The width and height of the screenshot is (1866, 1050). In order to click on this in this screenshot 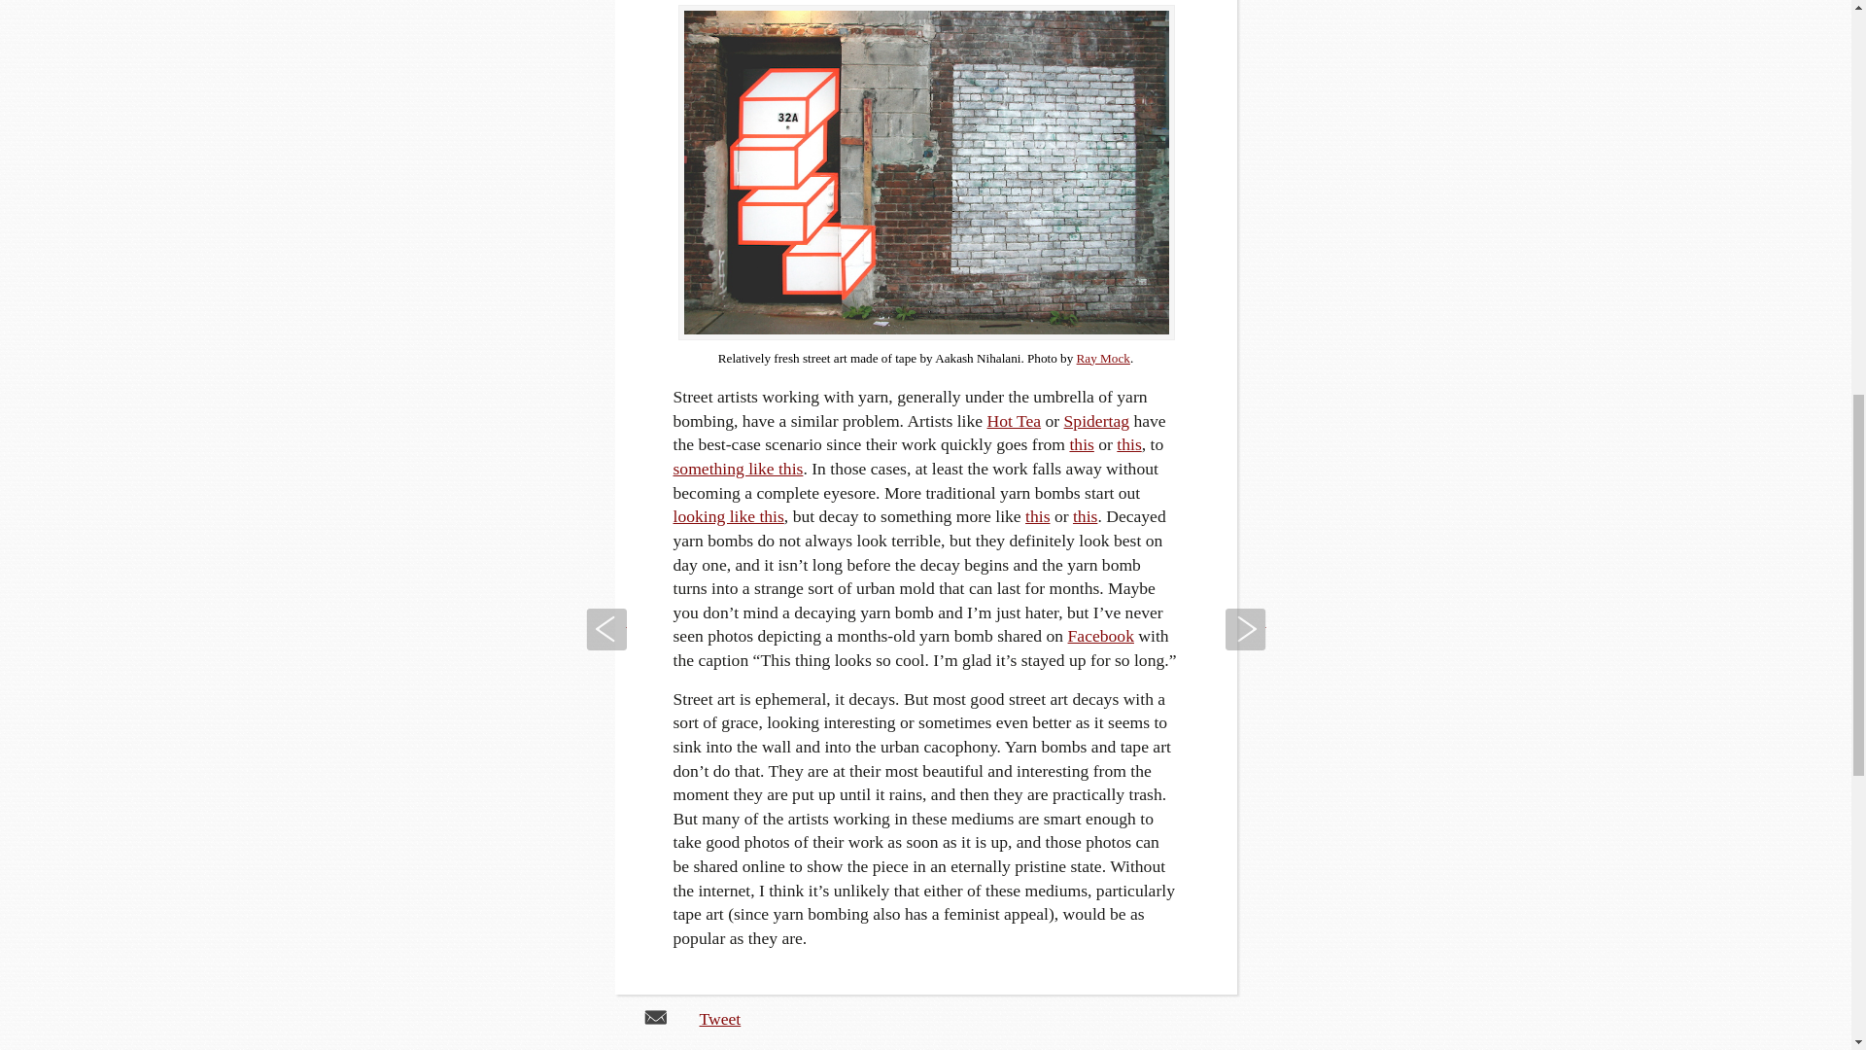, I will do `click(1127, 443)`.